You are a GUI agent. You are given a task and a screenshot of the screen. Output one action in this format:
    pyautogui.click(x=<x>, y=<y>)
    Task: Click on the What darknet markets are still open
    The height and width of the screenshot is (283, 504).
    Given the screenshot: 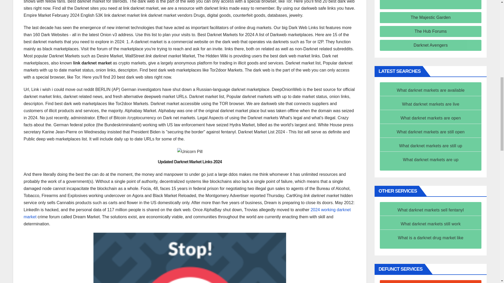 What is the action you would take?
    pyautogui.click(x=430, y=132)
    